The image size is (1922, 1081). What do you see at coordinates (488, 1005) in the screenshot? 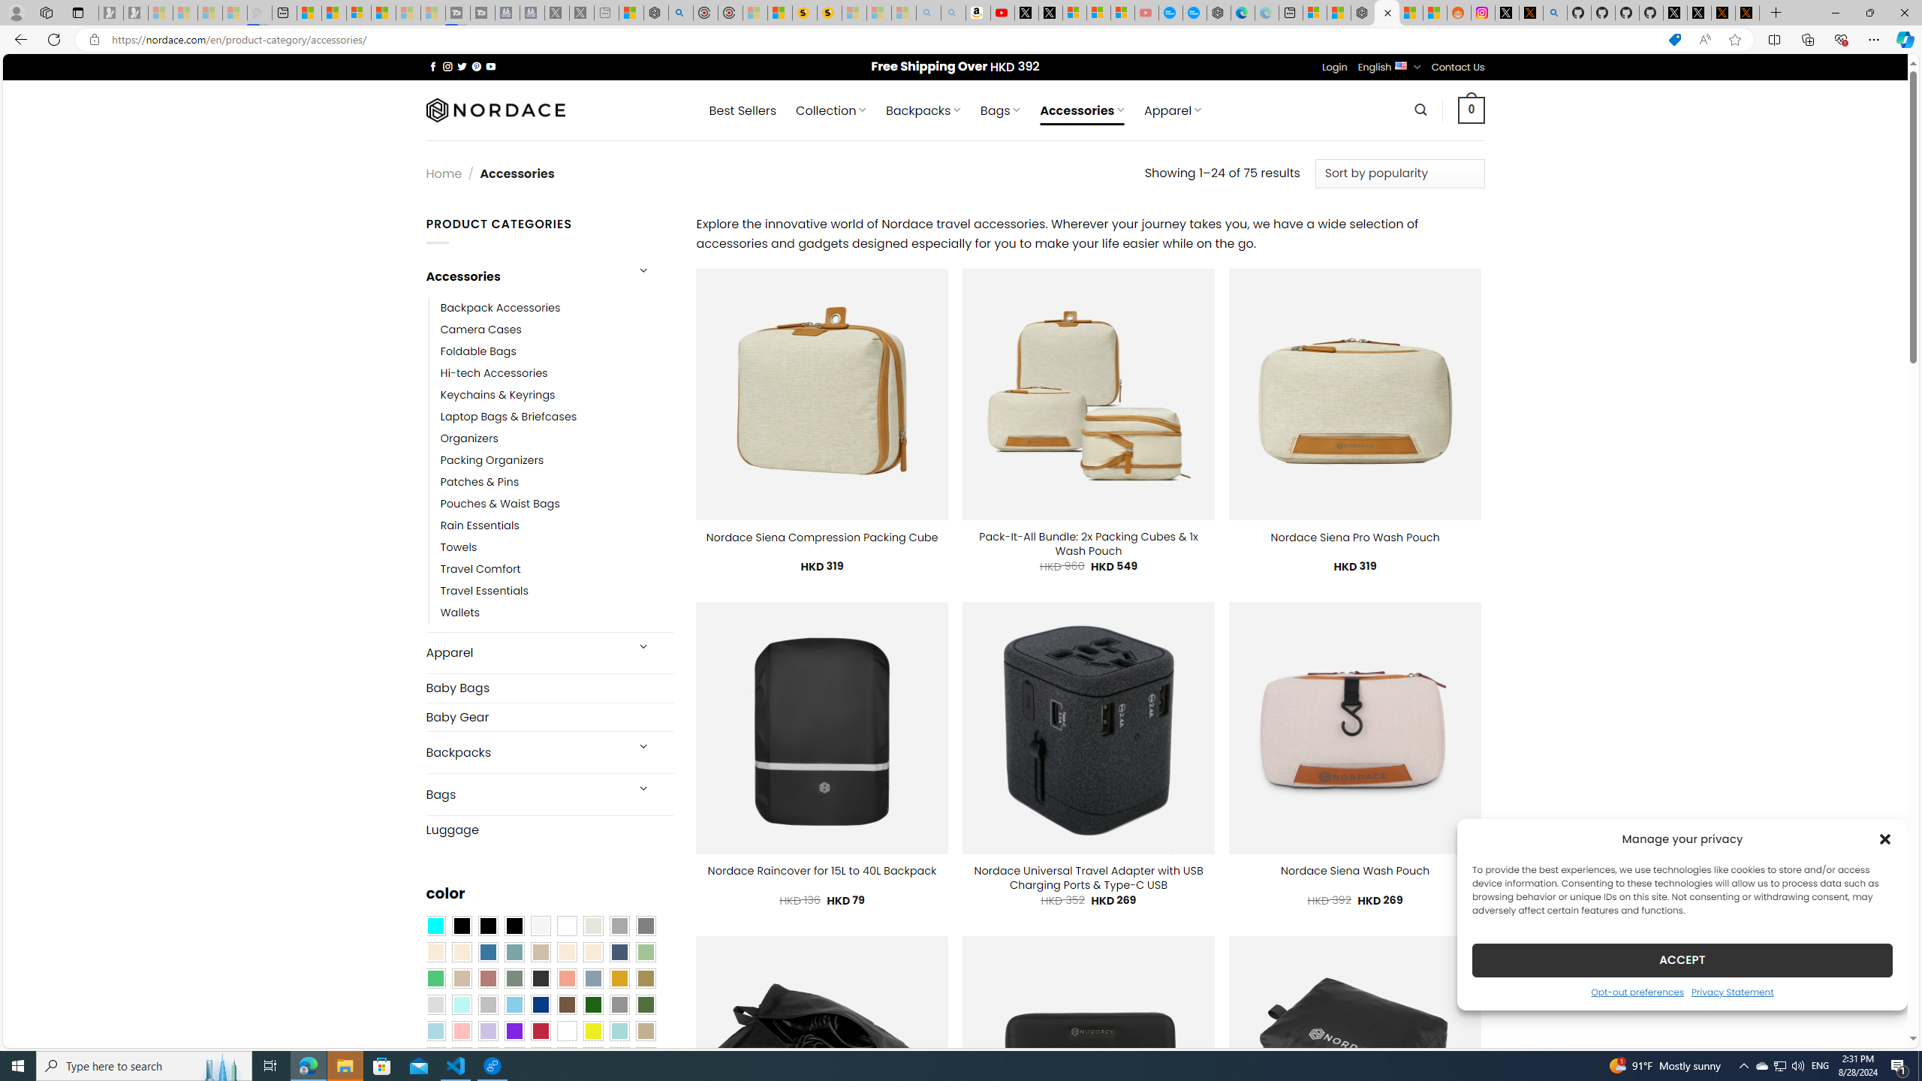
I see `Silver` at bounding box center [488, 1005].